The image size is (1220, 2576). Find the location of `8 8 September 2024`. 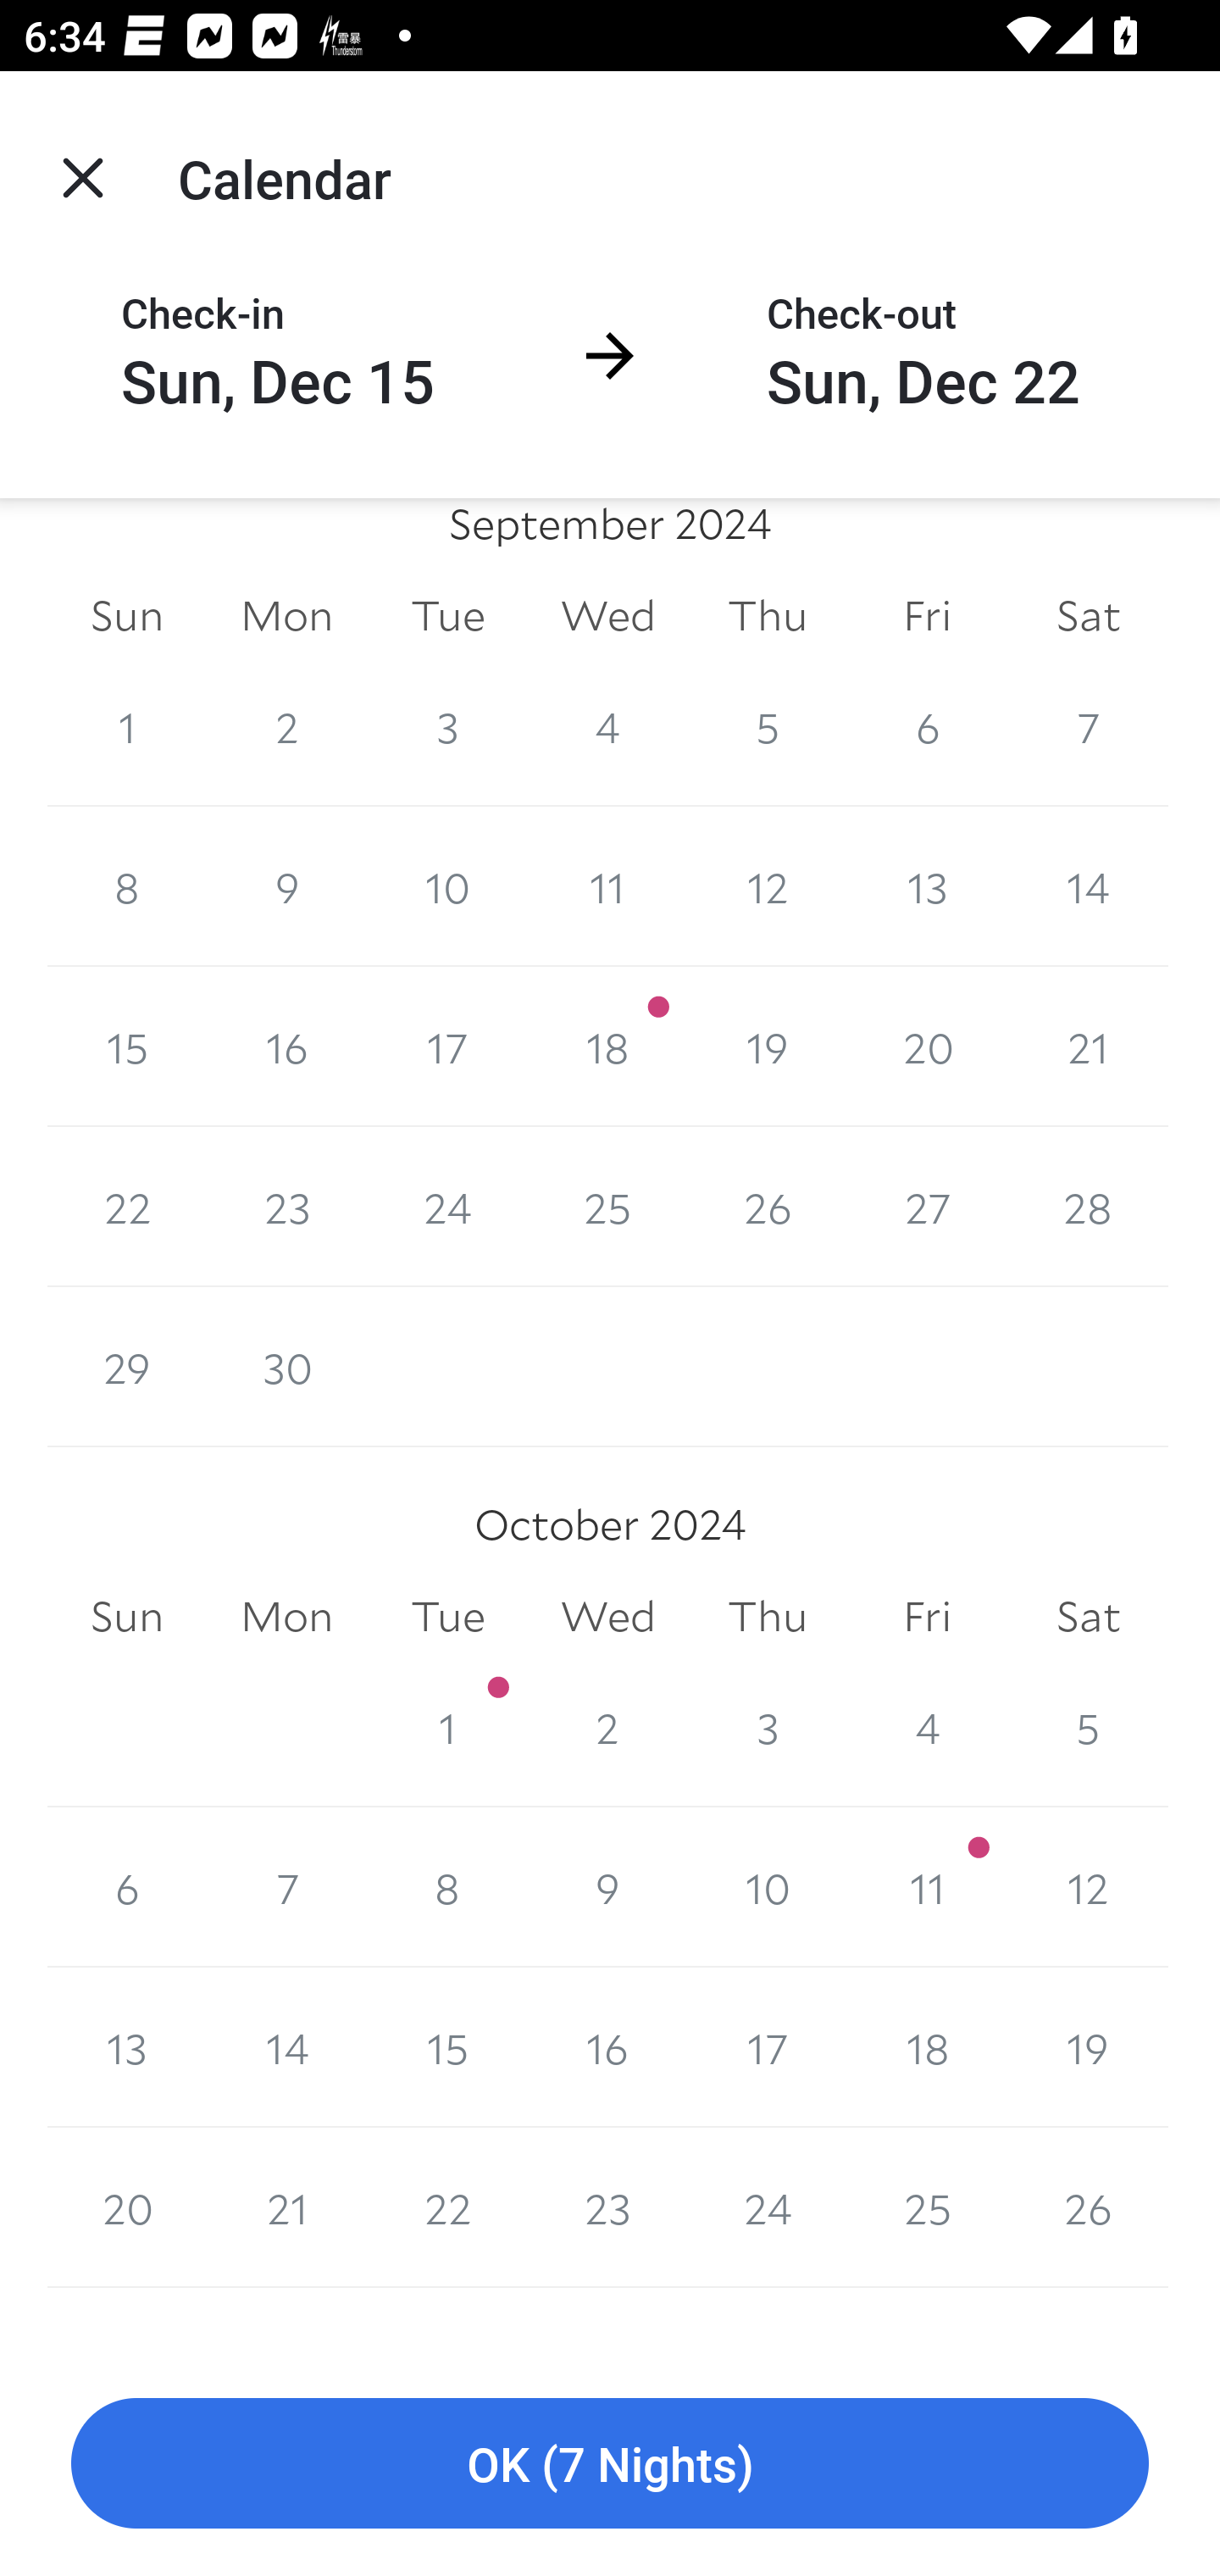

8 8 September 2024 is located at coordinates (127, 886).